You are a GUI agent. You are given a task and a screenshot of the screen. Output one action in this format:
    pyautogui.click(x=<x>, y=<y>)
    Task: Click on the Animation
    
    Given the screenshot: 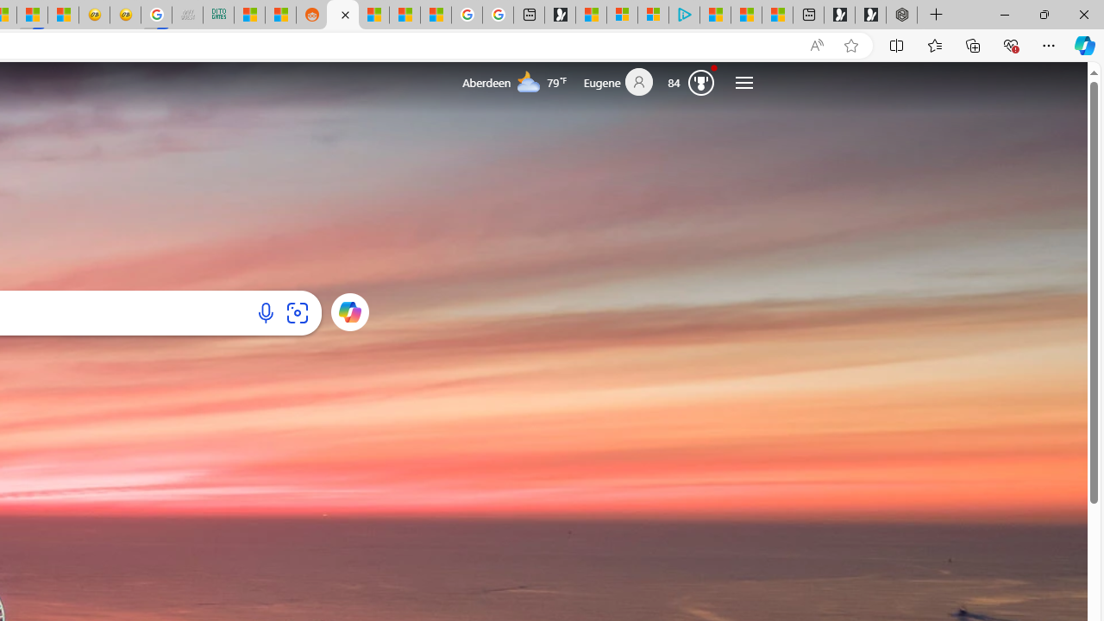 What is the action you would take?
    pyautogui.click(x=714, y=67)
    